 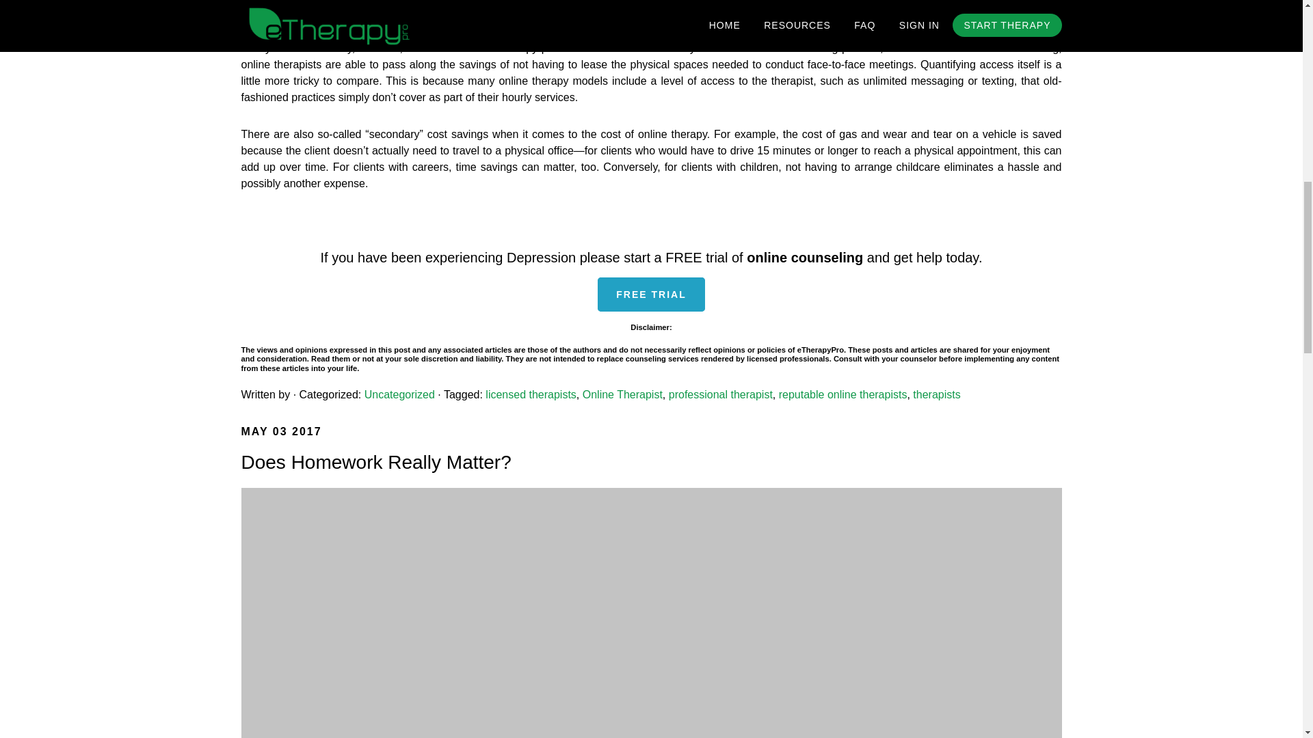 I want to click on Online Therapist, so click(x=622, y=395).